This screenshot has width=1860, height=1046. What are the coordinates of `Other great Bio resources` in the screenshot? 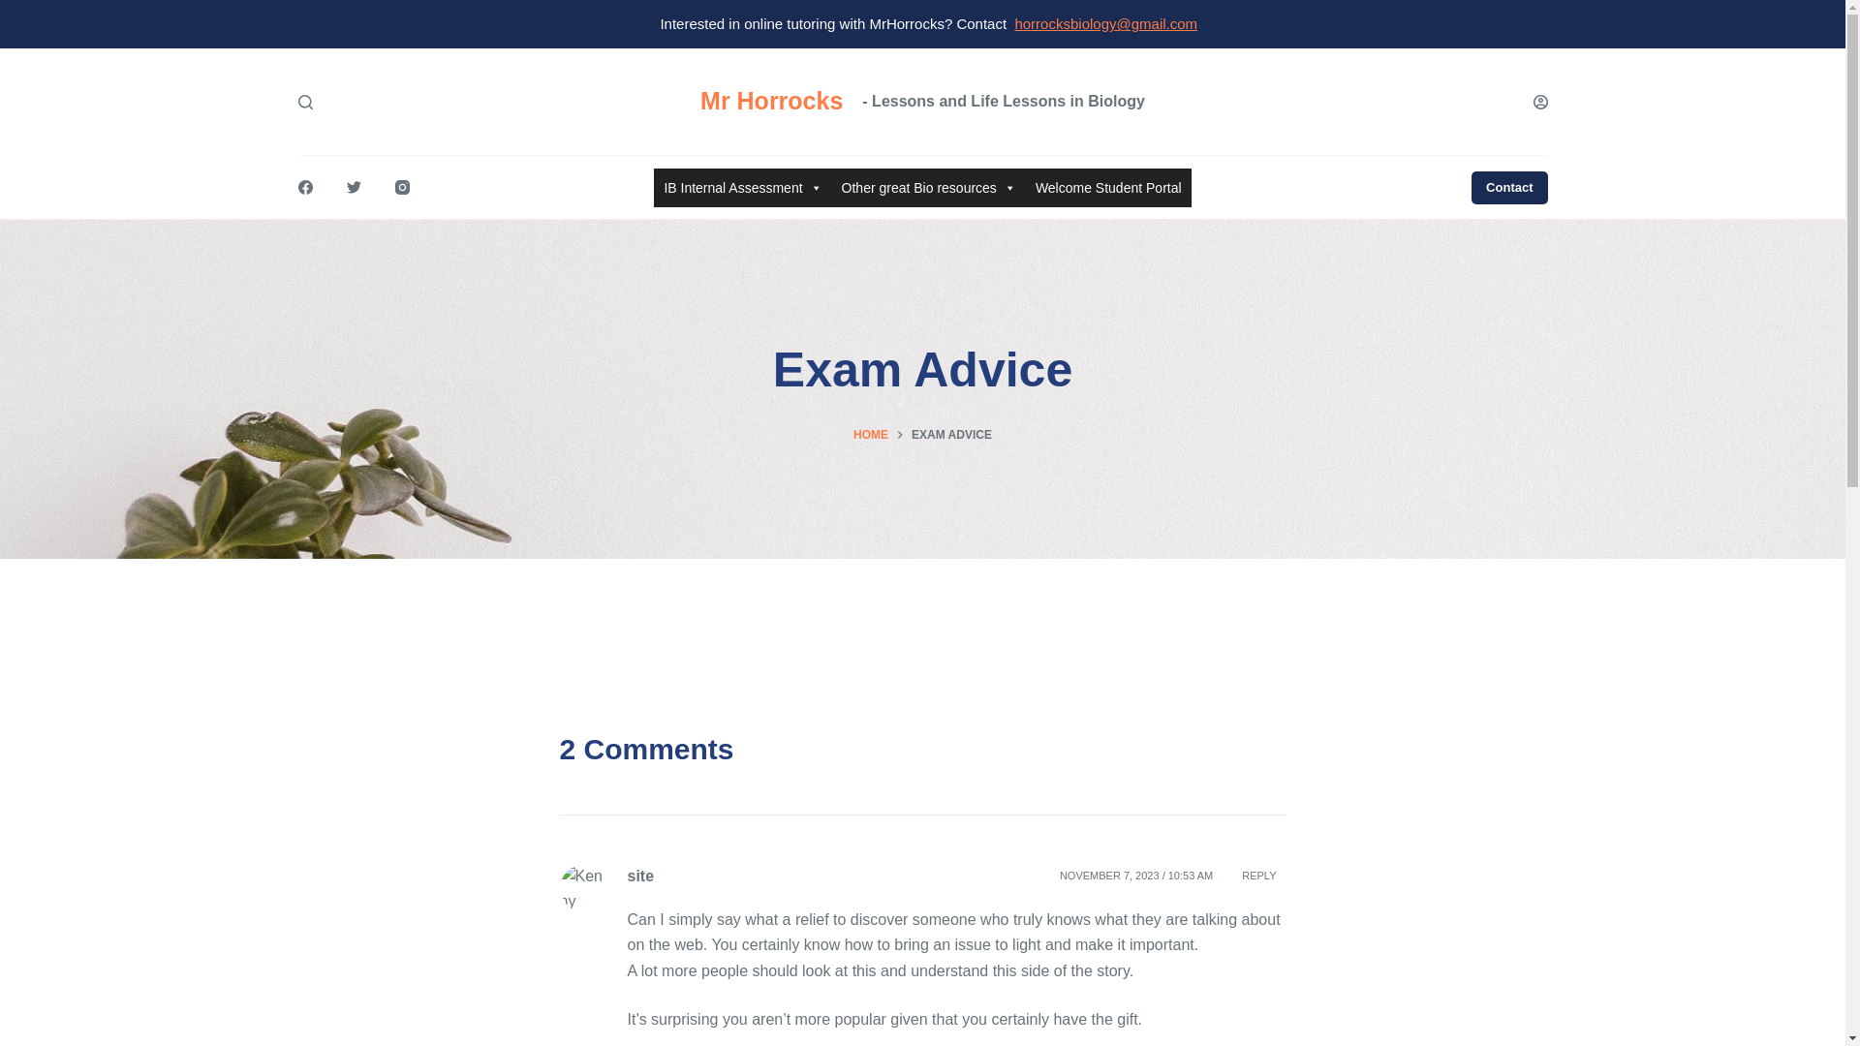 It's located at (928, 187).